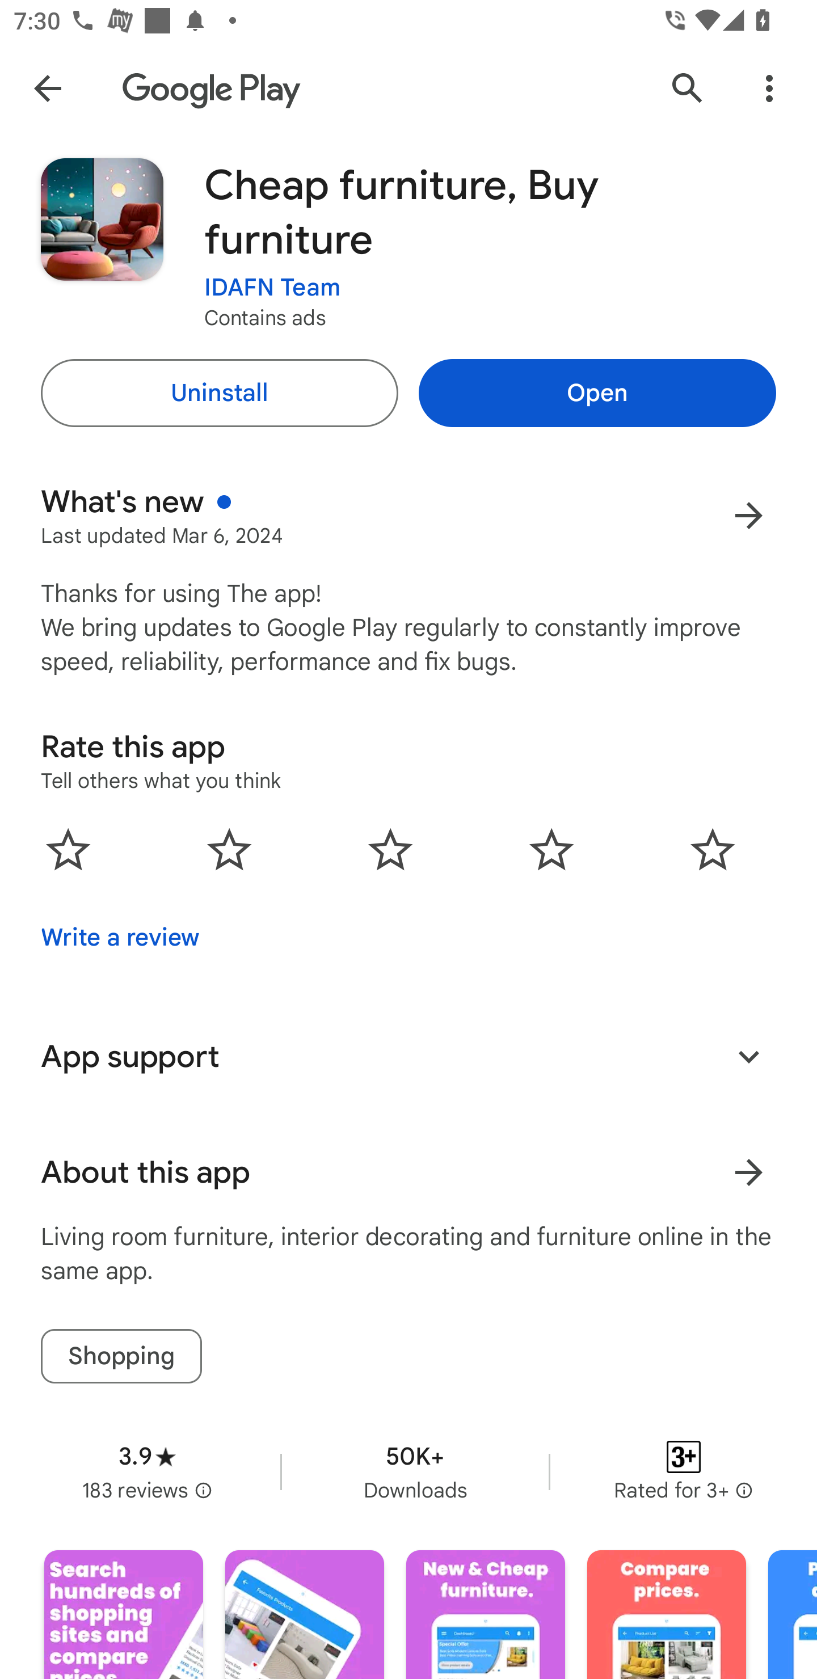  I want to click on More Options, so click(769, 87).